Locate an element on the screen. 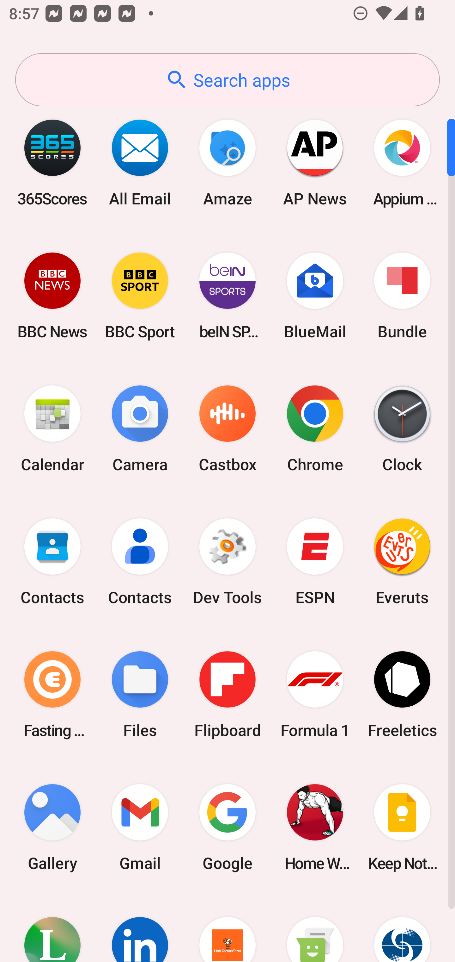 The height and width of the screenshot is (962, 455). Files is located at coordinates (140, 694).